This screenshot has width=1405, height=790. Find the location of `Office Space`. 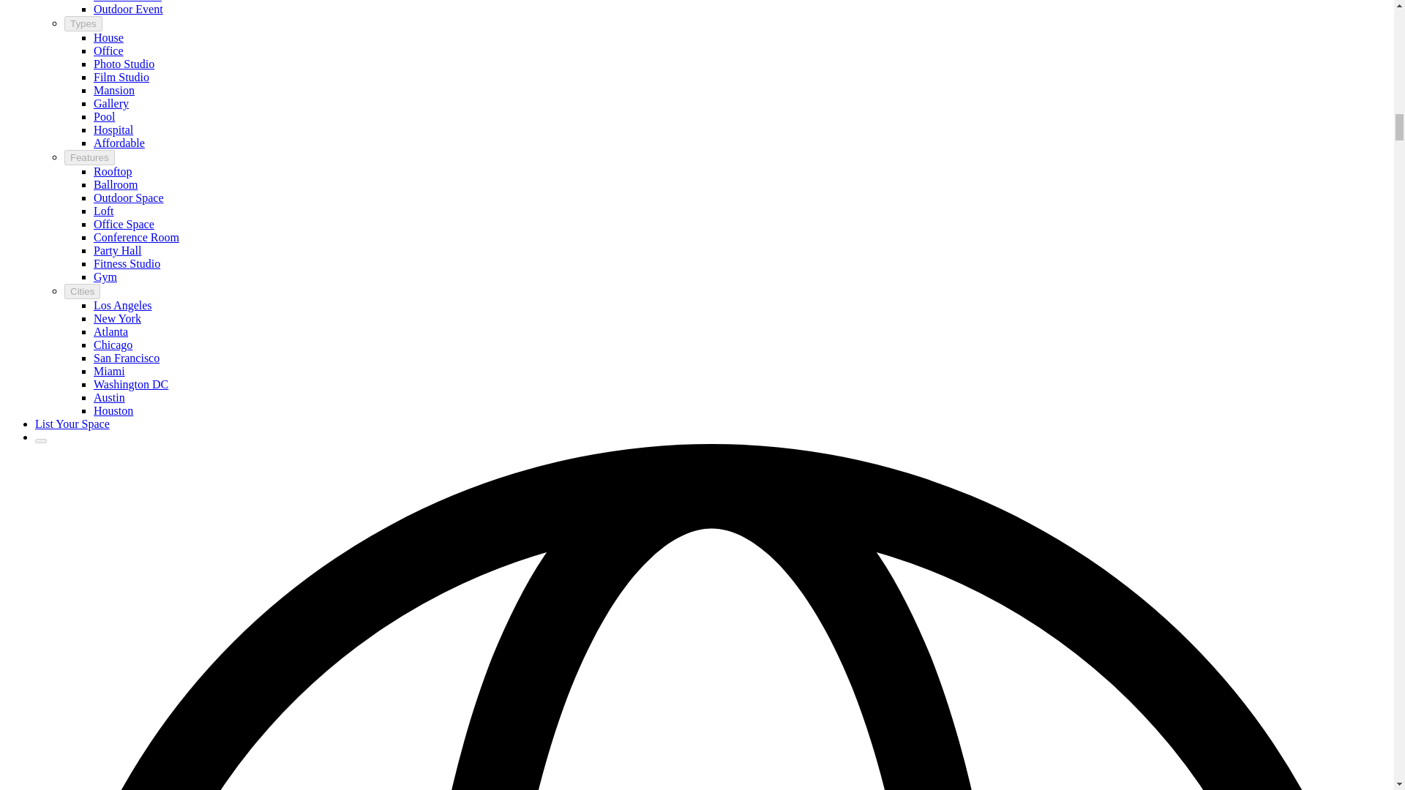

Office Space is located at coordinates (124, 224).